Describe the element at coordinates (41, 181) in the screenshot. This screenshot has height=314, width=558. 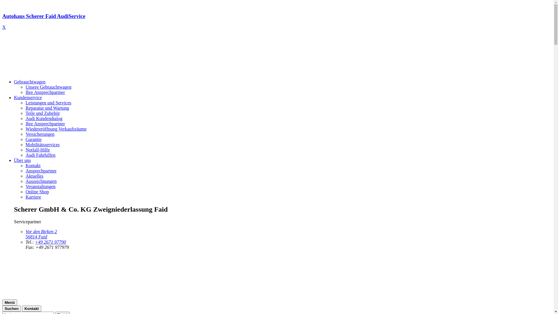
I see `Auszeichnungen` at that location.